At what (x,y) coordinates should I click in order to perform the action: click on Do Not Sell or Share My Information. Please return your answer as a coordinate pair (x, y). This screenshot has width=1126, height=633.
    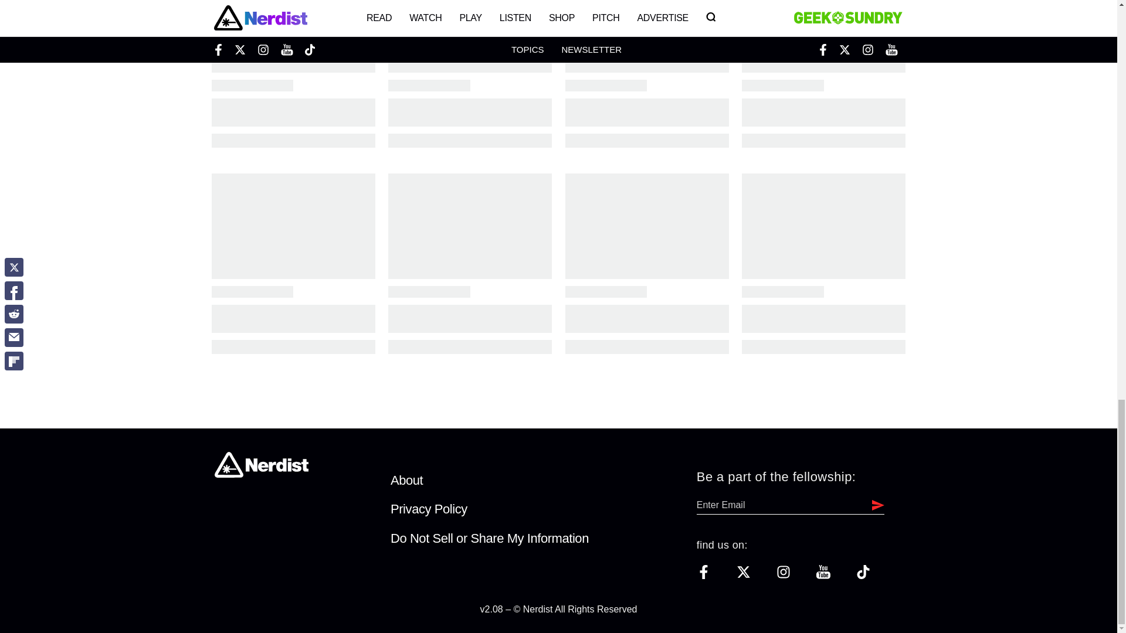
    Looking at the image, I should click on (490, 538).